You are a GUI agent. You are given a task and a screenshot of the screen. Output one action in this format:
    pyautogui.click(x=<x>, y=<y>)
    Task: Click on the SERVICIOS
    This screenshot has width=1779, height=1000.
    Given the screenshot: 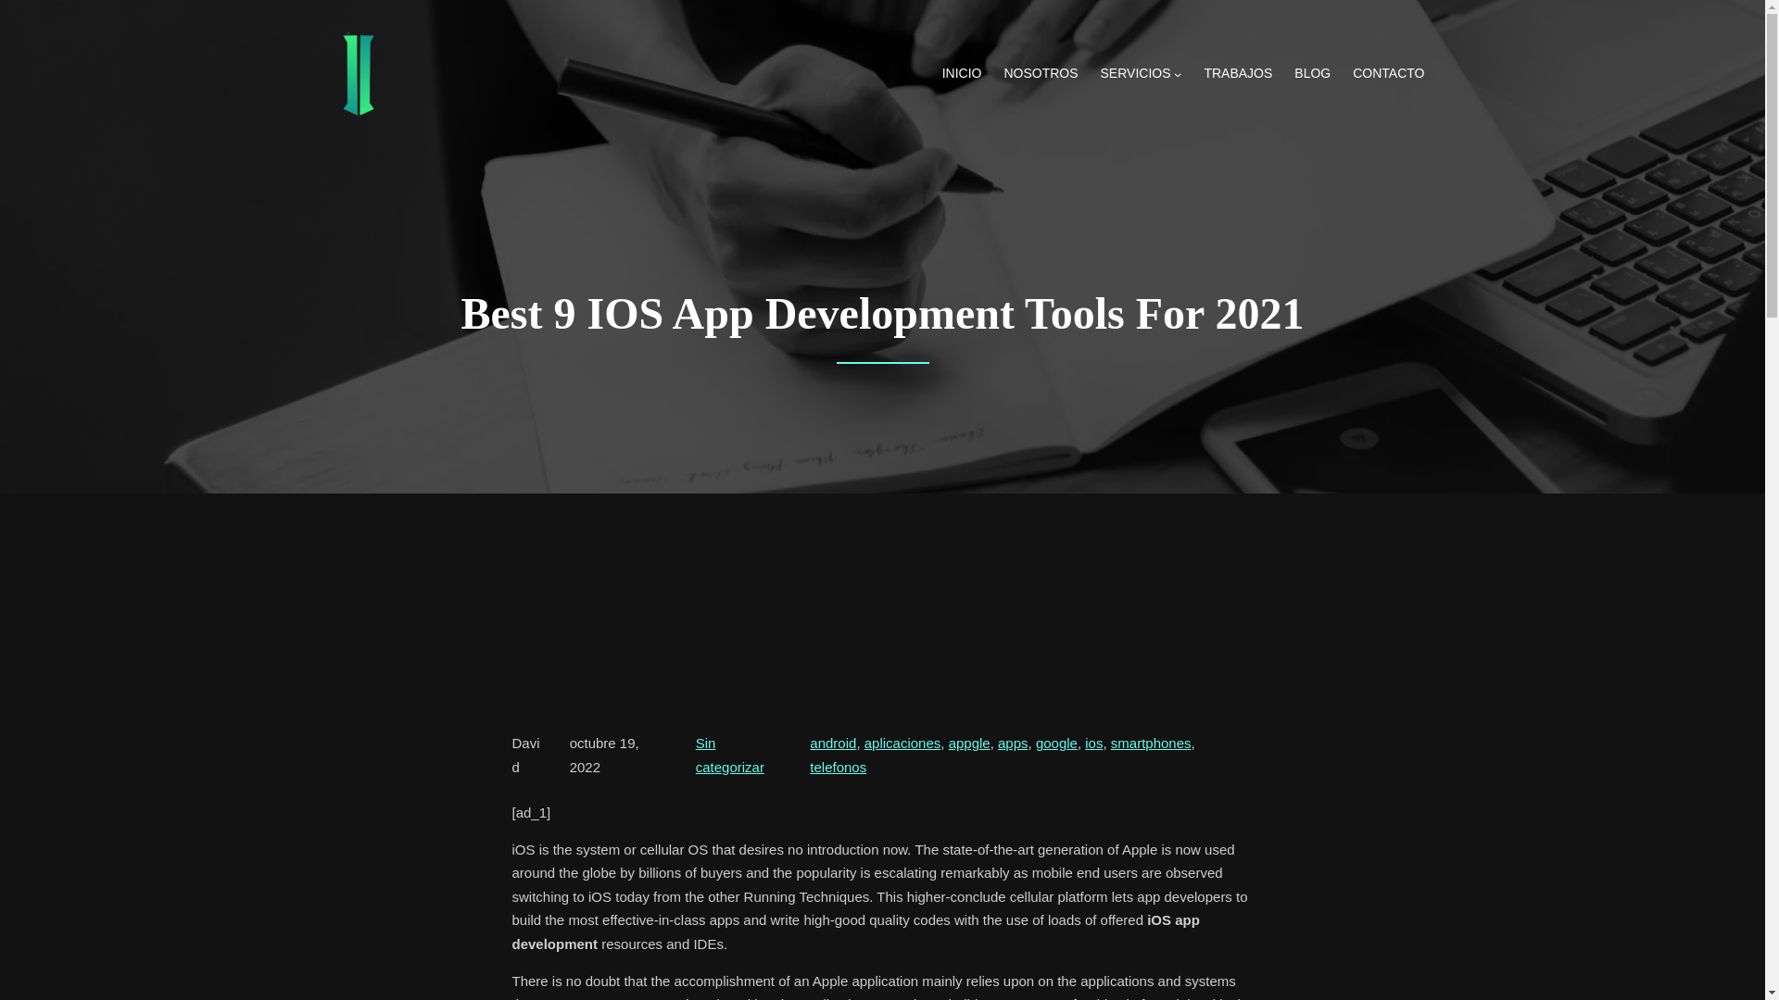 What is the action you would take?
    pyautogui.click(x=1136, y=74)
    